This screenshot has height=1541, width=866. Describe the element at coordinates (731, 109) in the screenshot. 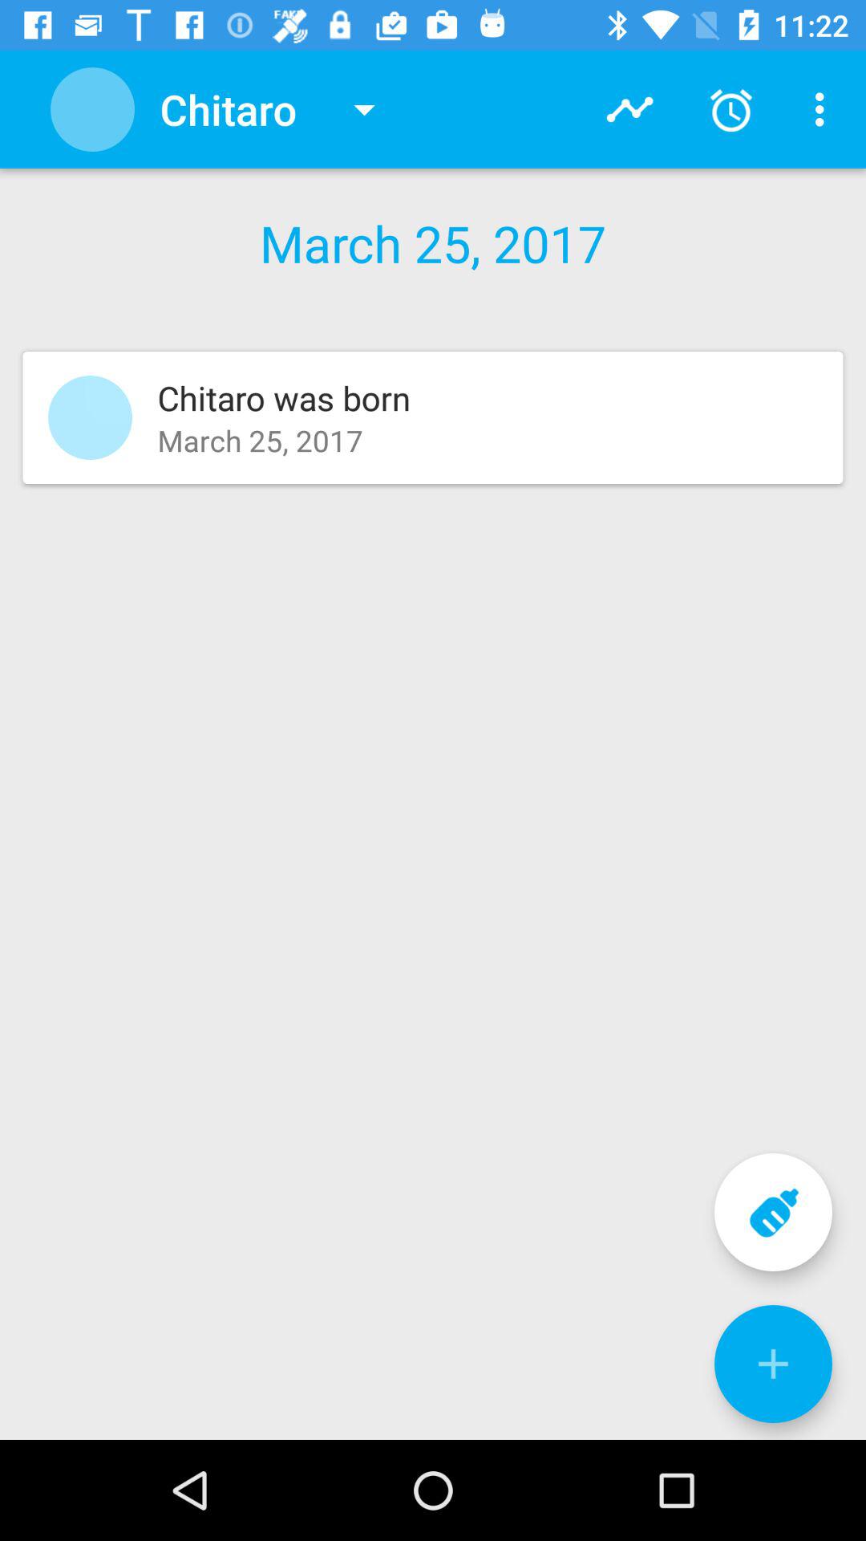

I see `click on the alarm icon` at that location.